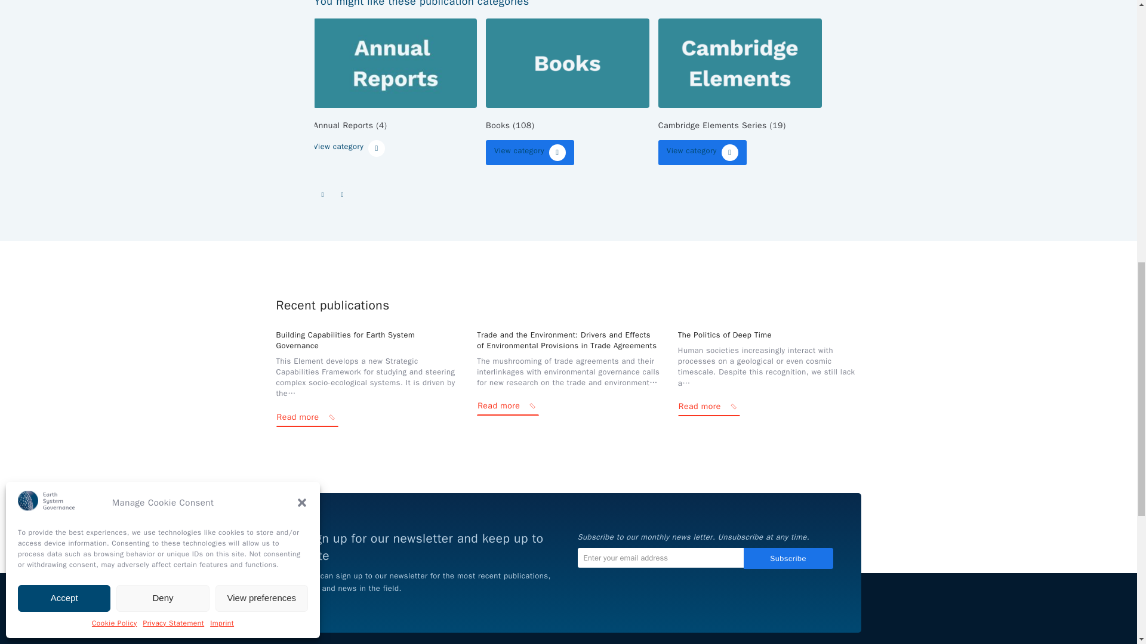 The image size is (1146, 644). What do you see at coordinates (568, 62) in the screenshot?
I see `Books` at bounding box center [568, 62].